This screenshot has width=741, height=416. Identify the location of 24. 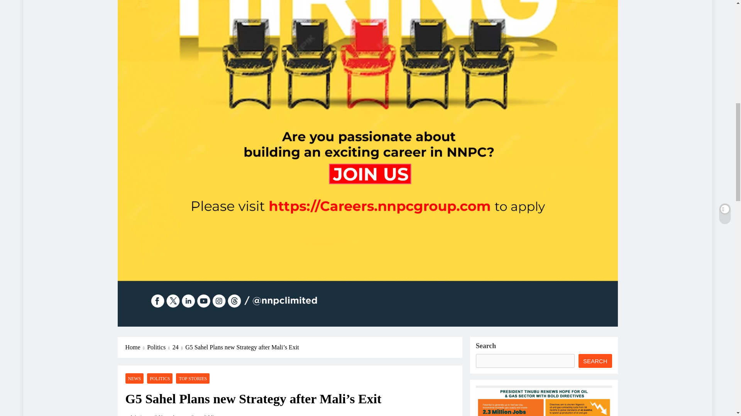
(179, 347).